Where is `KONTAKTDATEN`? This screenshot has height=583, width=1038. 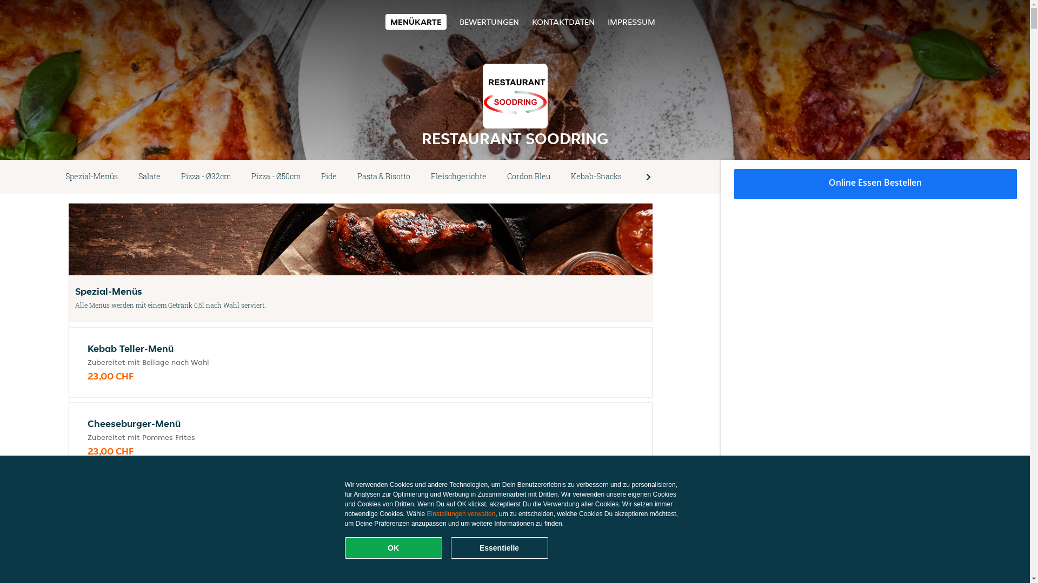
KONTAKTDATEN is located at coordinates (563, 22).